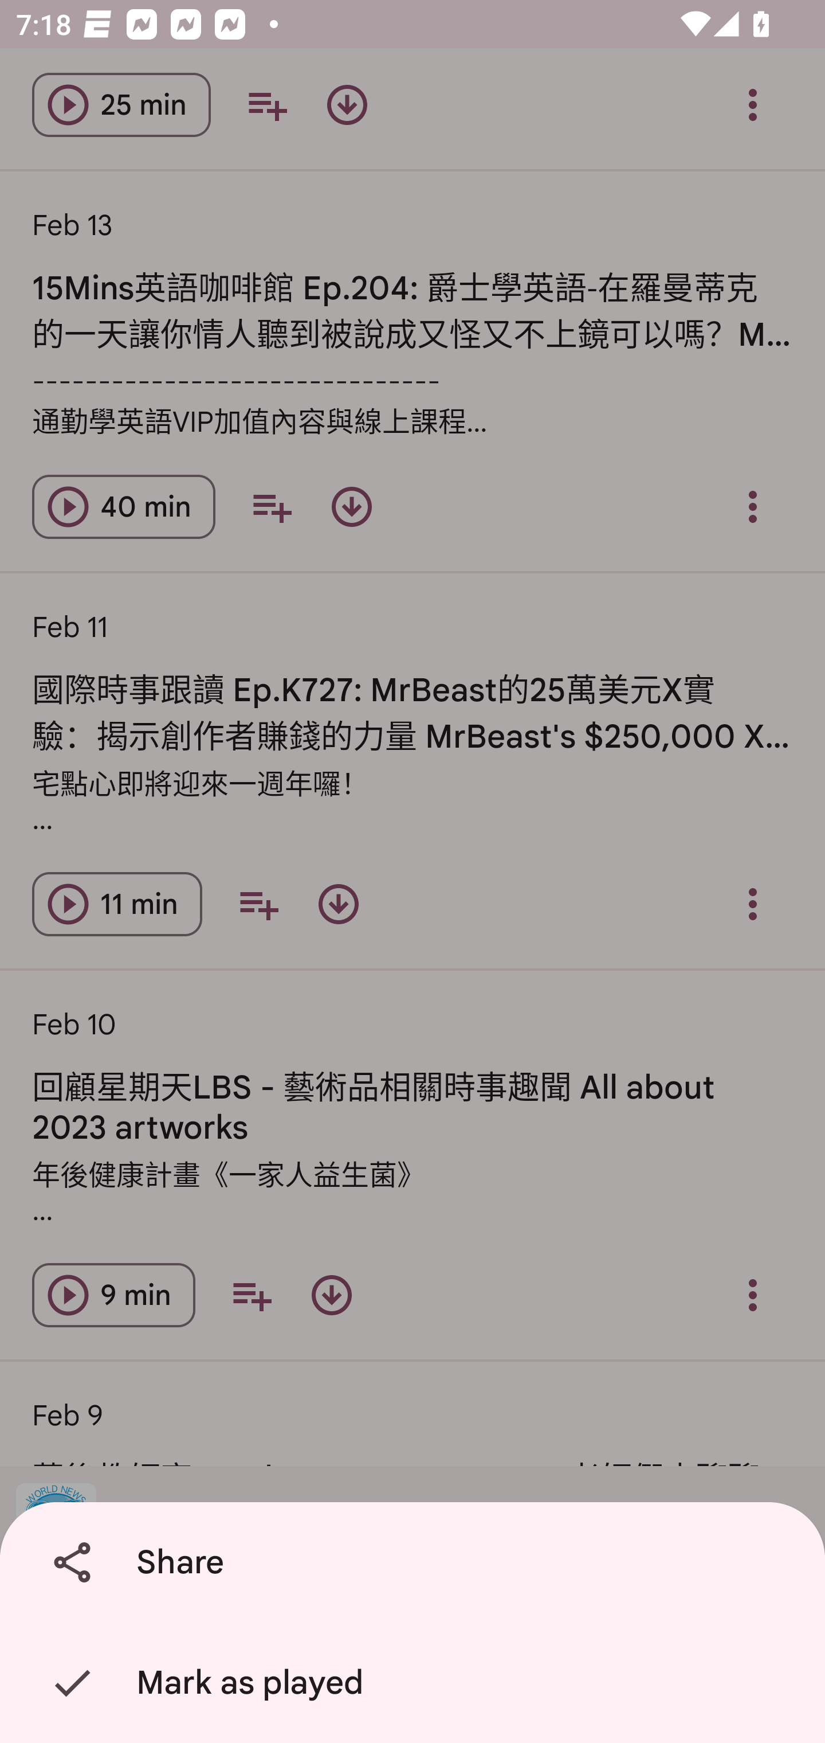 The width and height of the screenshot is (825, 1743). What do you see at coordinates (417, 1683) in the screenshot?
I see `Mark as played` at bounding box center [417, 1683].